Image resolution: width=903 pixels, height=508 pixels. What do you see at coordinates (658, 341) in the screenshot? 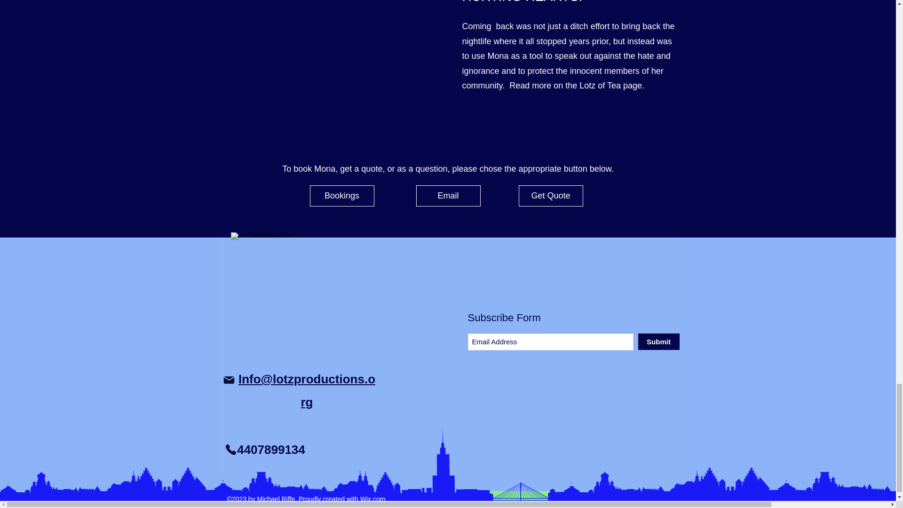
I see `Submit` at bounding box center [658, 341].